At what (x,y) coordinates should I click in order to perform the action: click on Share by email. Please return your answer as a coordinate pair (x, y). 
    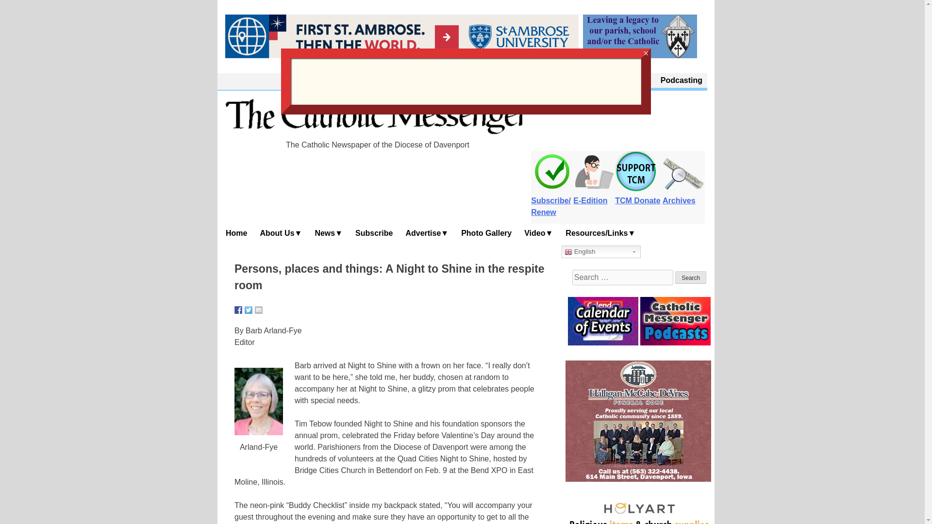
    Looking at the image, I should click on (258, 310).